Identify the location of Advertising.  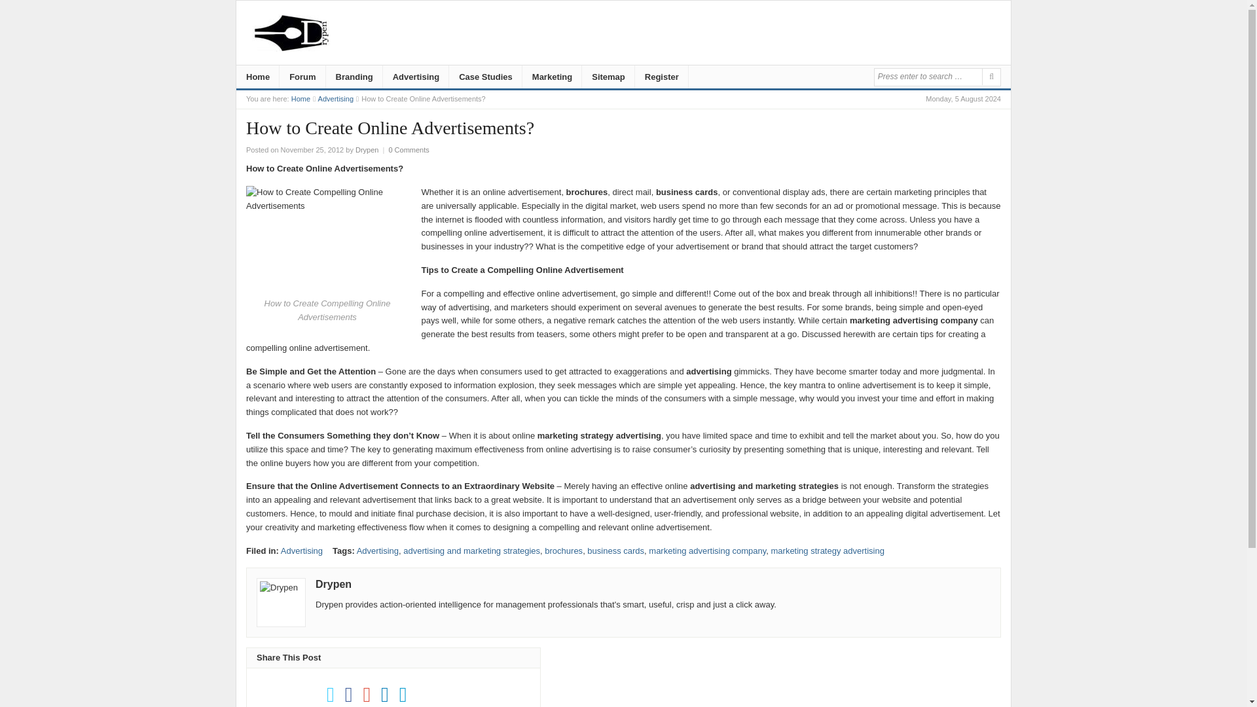
(301, 550).